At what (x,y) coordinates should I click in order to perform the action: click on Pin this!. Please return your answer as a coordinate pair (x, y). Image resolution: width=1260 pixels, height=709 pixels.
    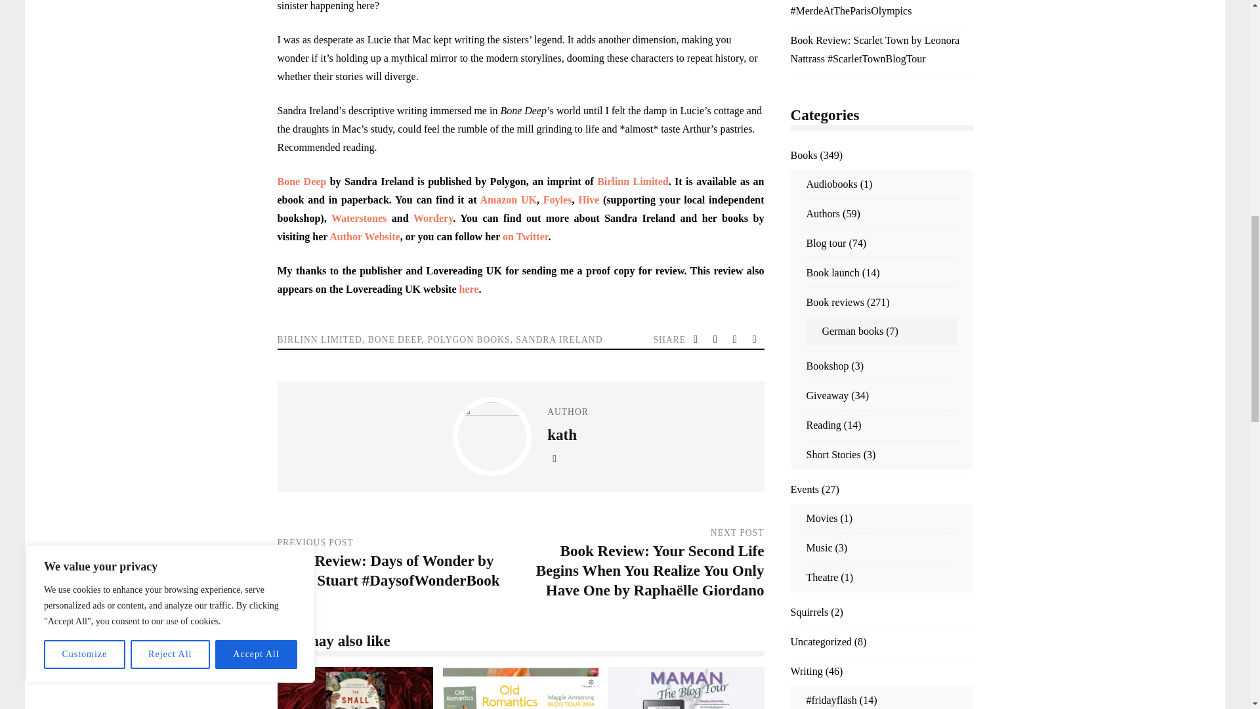
    Looking at the image, I should click on (756, 339).